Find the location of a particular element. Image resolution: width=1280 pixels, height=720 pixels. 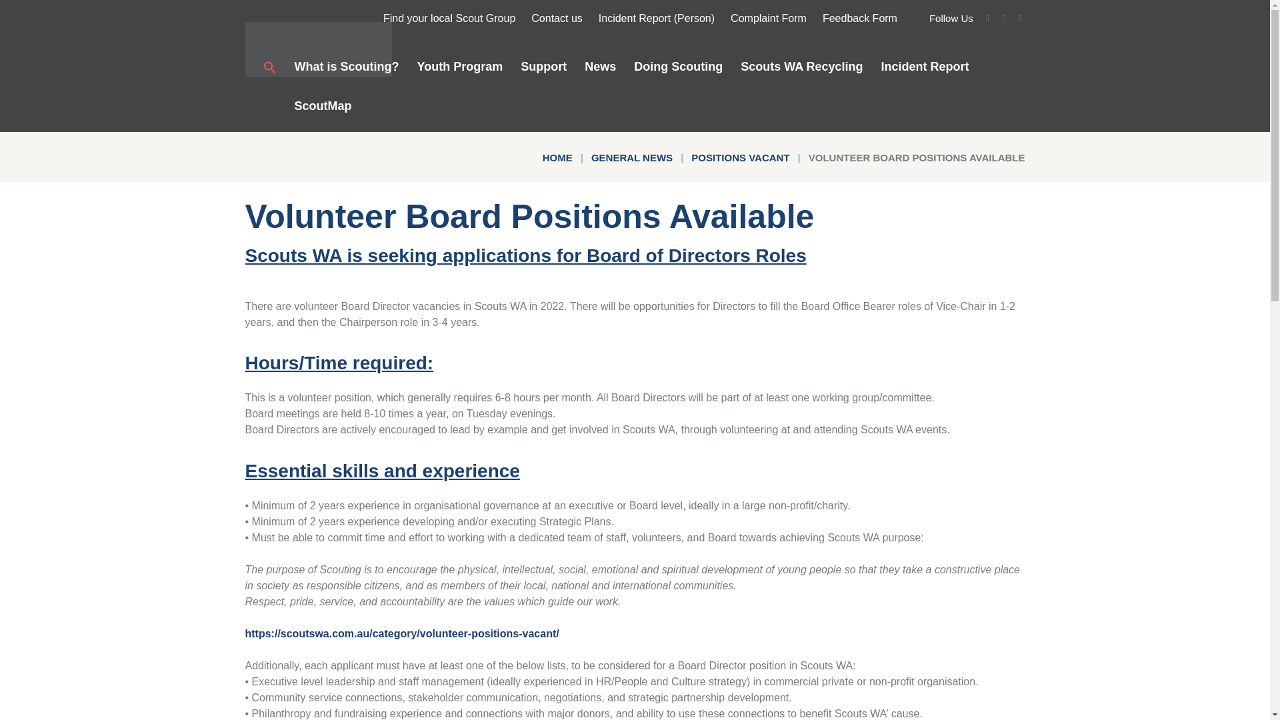

Contact us is located at coordinates (556, 20).